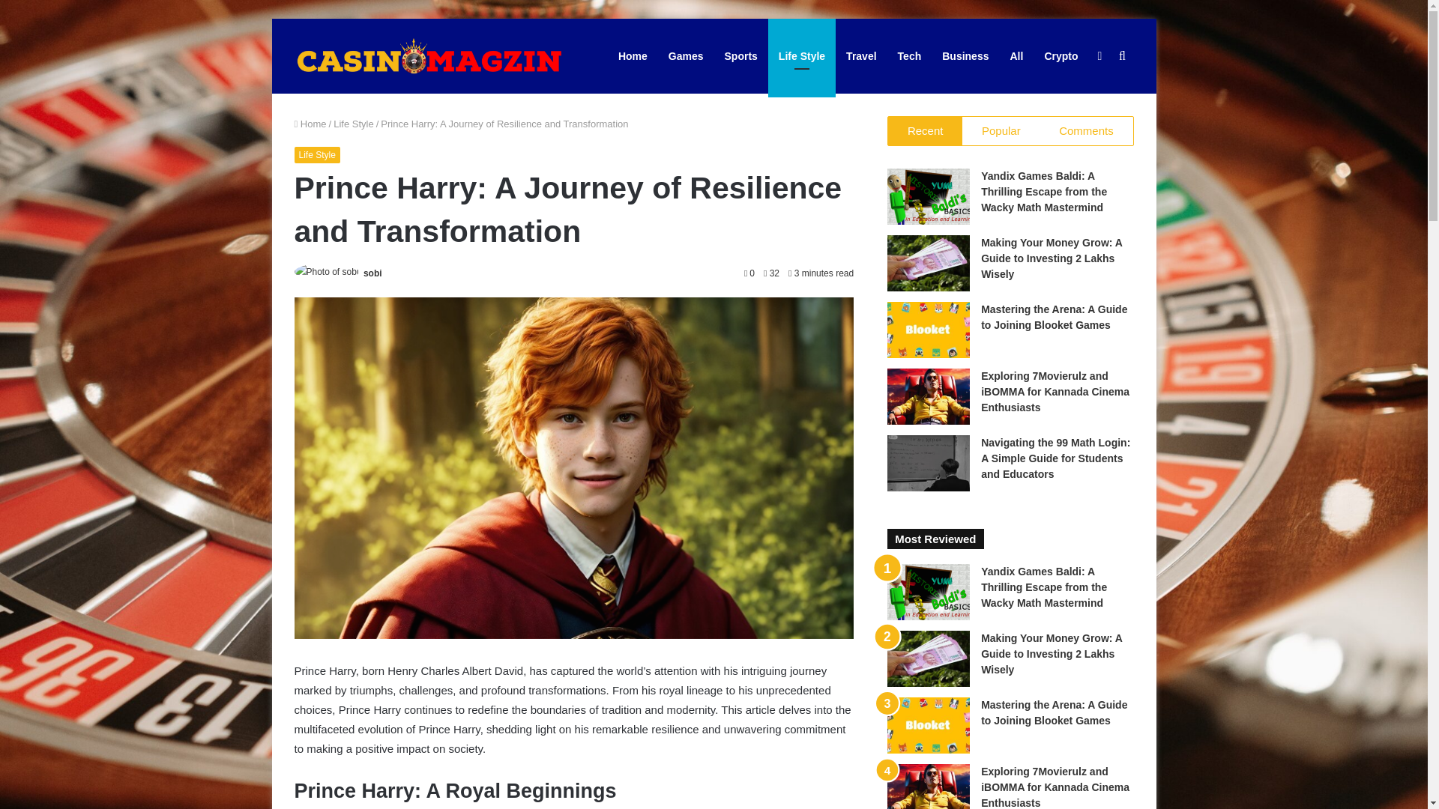 The width and height of the screenshot is (1439, 809). Describe the element at coordinates (373, 273) in the screenshot. I see `sobi` at that location.